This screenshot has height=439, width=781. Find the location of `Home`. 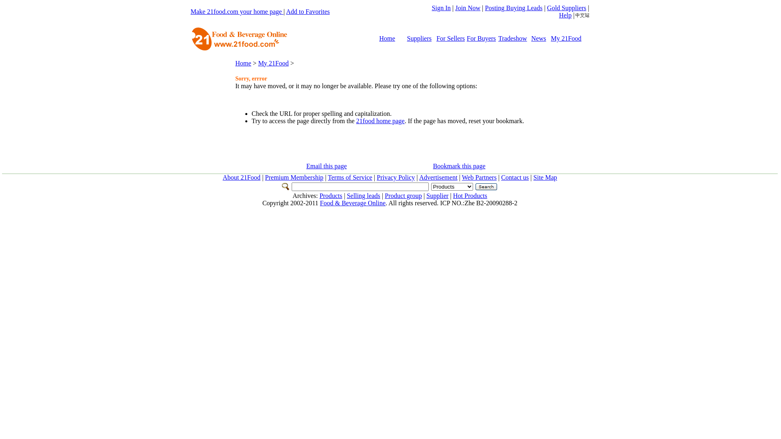

Home is located at coordinates (387, 38).